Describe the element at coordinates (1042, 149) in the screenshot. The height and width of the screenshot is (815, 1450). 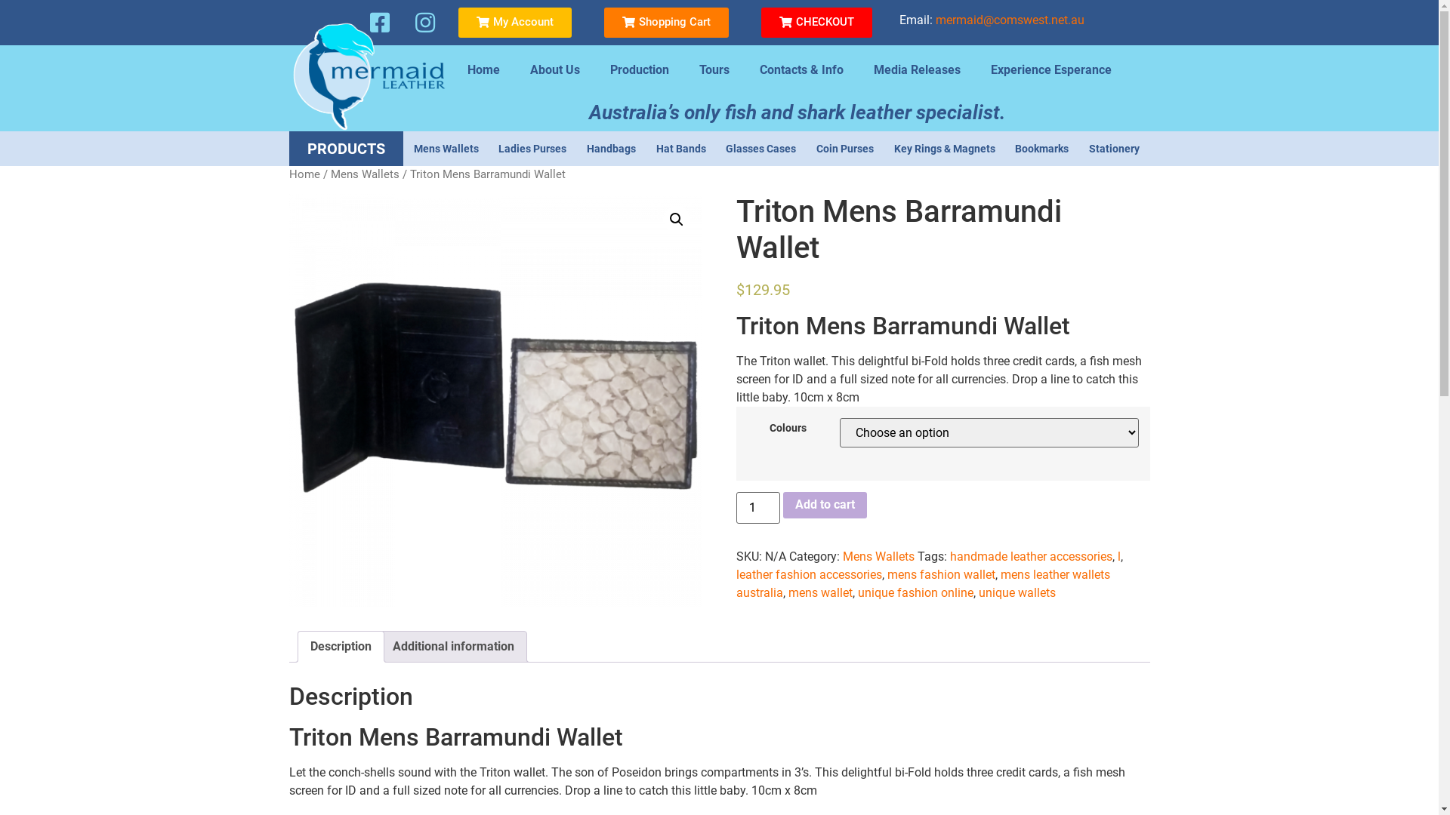
I see `Bookmarks` at that location.